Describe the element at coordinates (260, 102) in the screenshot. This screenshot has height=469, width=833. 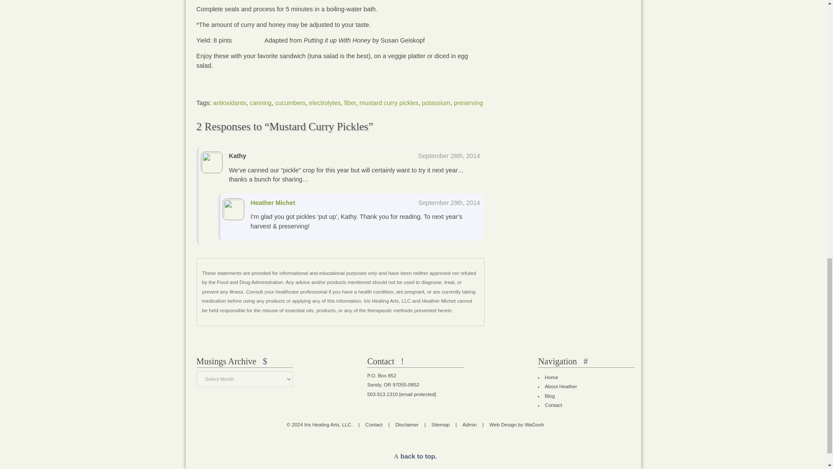
I see `canning` at that location.